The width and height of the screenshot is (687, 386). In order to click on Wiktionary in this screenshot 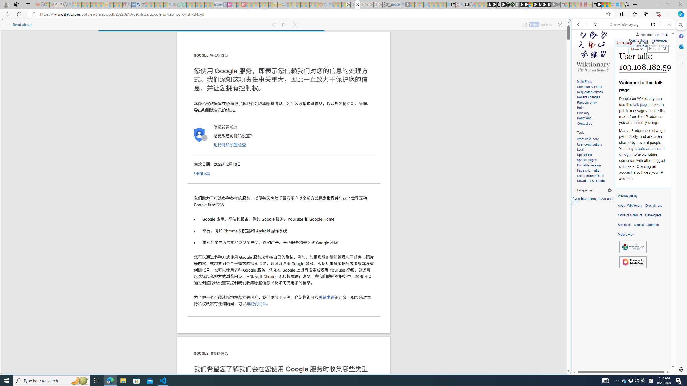, I will do `click(621, 179)`.